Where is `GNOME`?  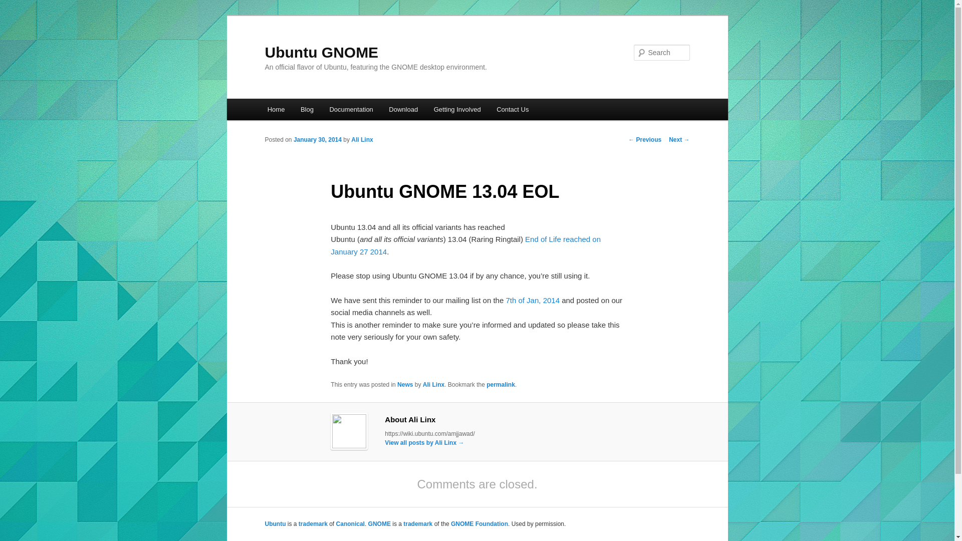 GNOME is located at coordinates (379, 524).